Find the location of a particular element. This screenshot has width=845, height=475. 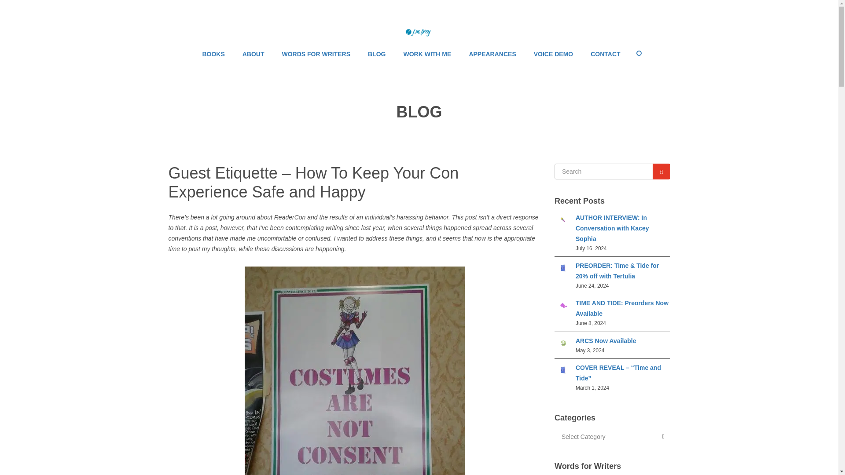

TIME AND TIDE: Preorders Now Available is located at coordinates (563, 307).